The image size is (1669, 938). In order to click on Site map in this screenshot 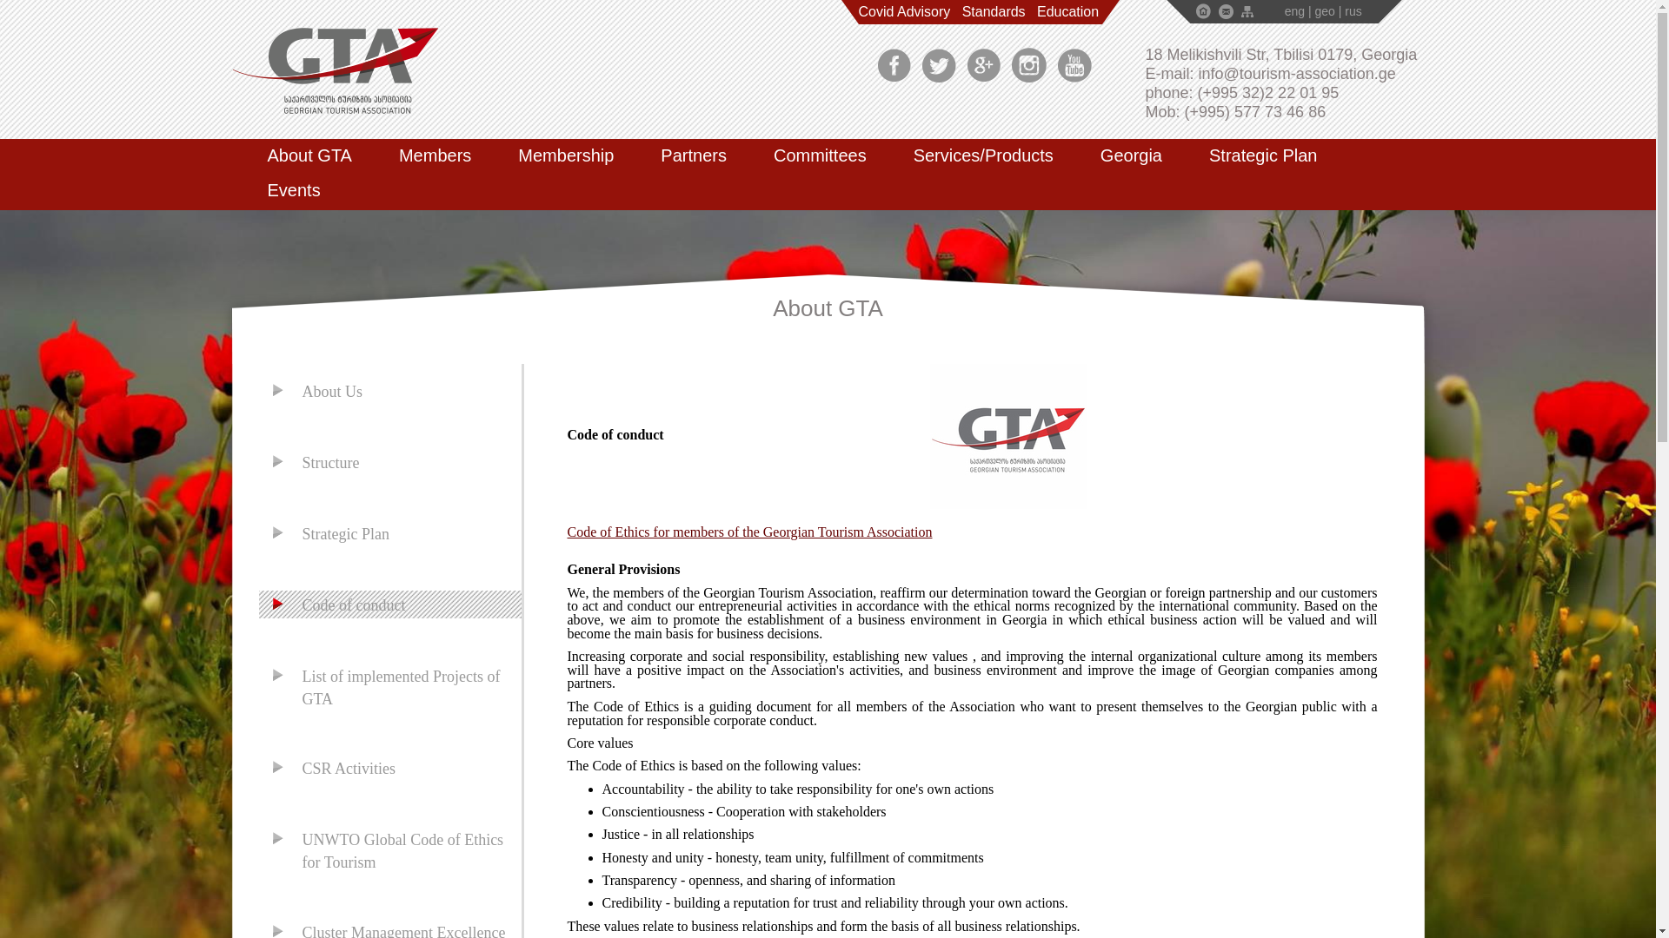, I will do `click(1247, 11)`.